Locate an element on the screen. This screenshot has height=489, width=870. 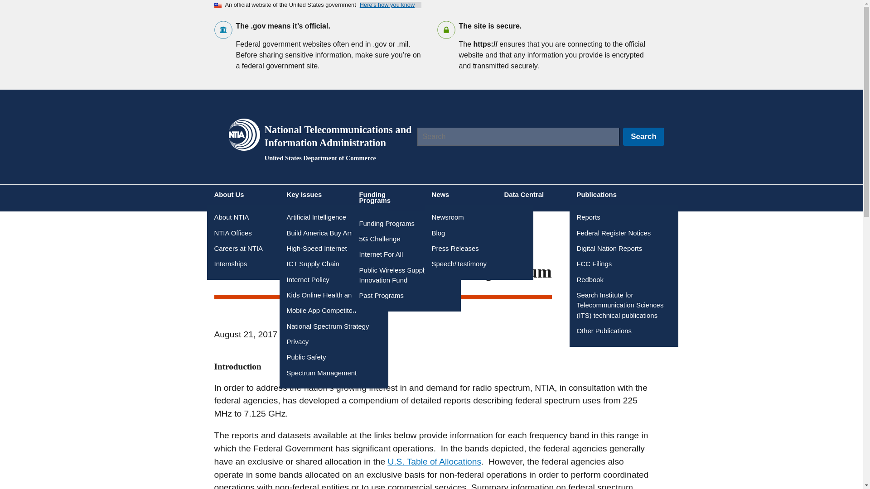
Past Programs is located at coordinates (381, 295).